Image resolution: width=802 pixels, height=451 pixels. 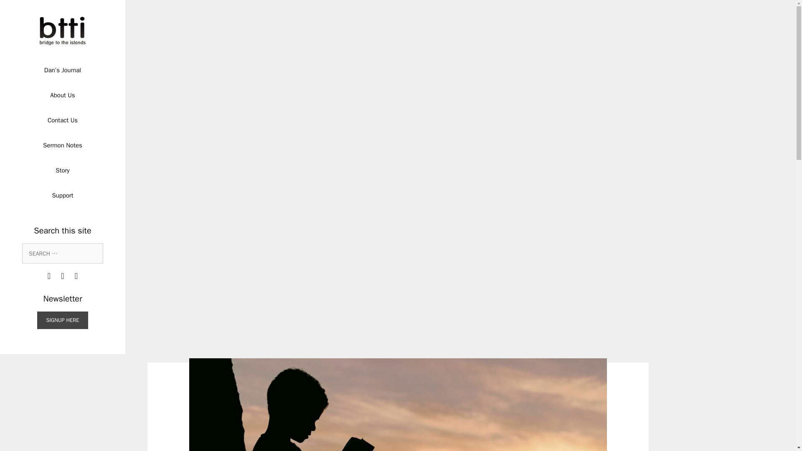 What do you see at coordinates (63, 30) in the screenshot?
I see `Bridge to the Islands` at bounding box center [63, 30].